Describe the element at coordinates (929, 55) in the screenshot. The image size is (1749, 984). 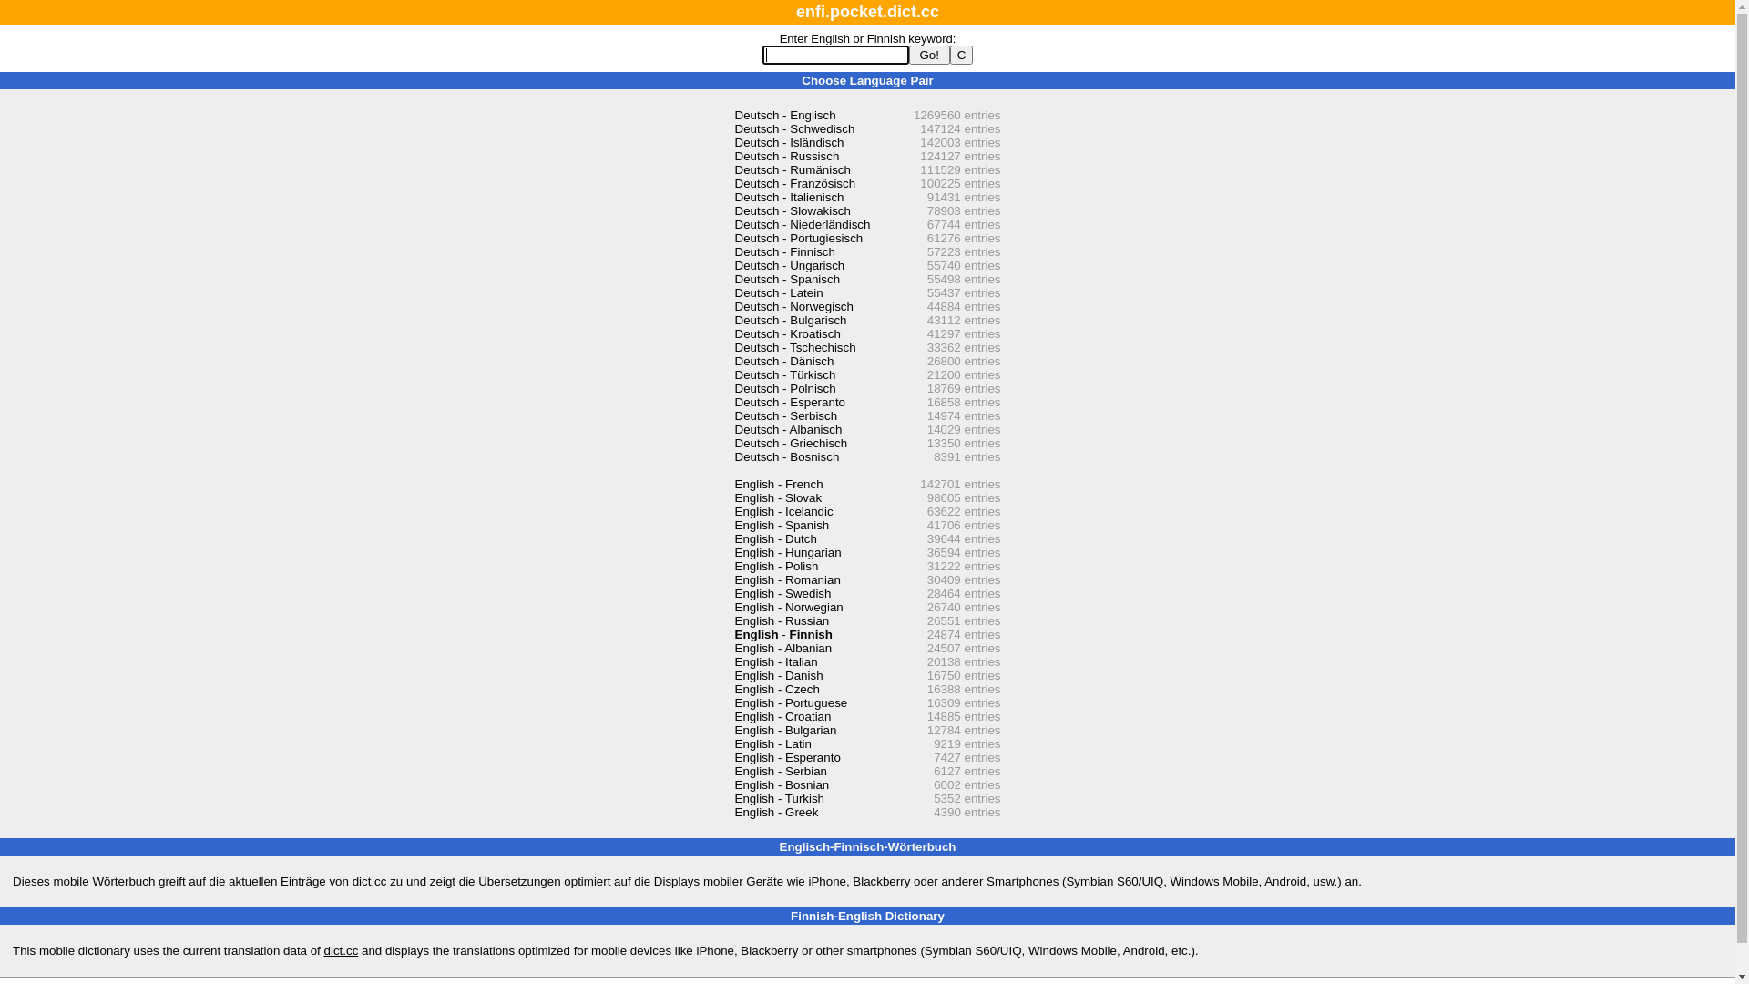
I see ` Go! ` at that location.